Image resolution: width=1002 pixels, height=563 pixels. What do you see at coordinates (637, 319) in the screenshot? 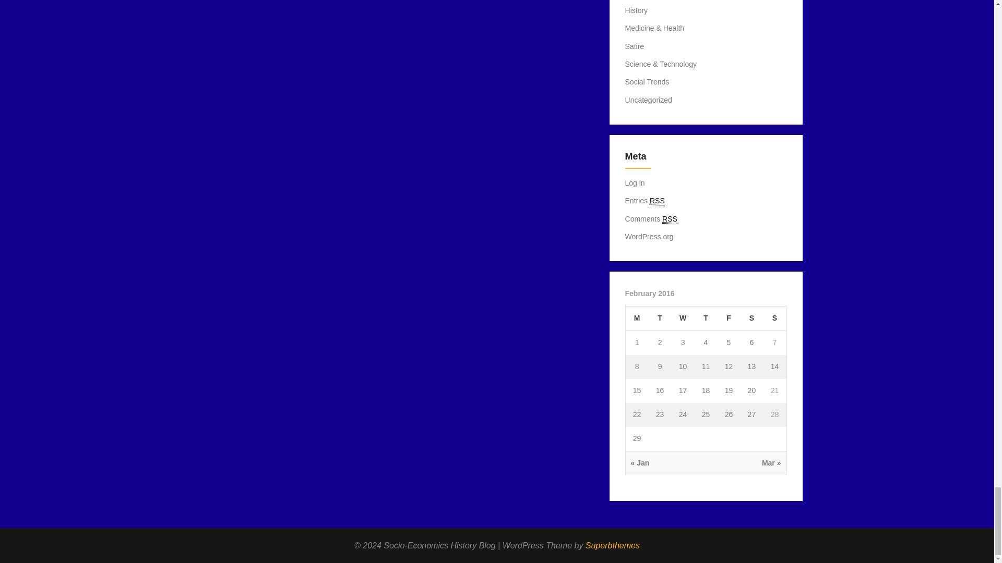
I see `Monday` at bounding box center [637, 319].